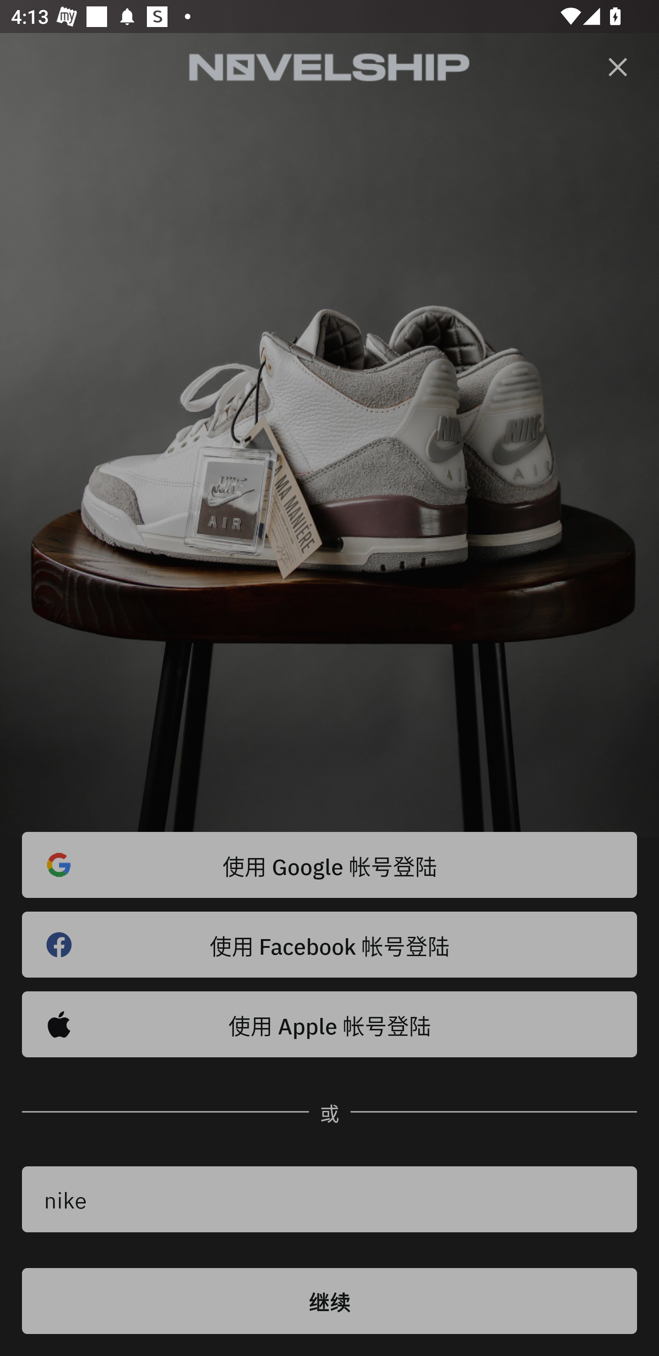 The image size is (659, 1356). What do you see at coordinates (329, 865) in the screenshot?
I see `使用 Google 帐号登陆` at bounding box center [329, 865].